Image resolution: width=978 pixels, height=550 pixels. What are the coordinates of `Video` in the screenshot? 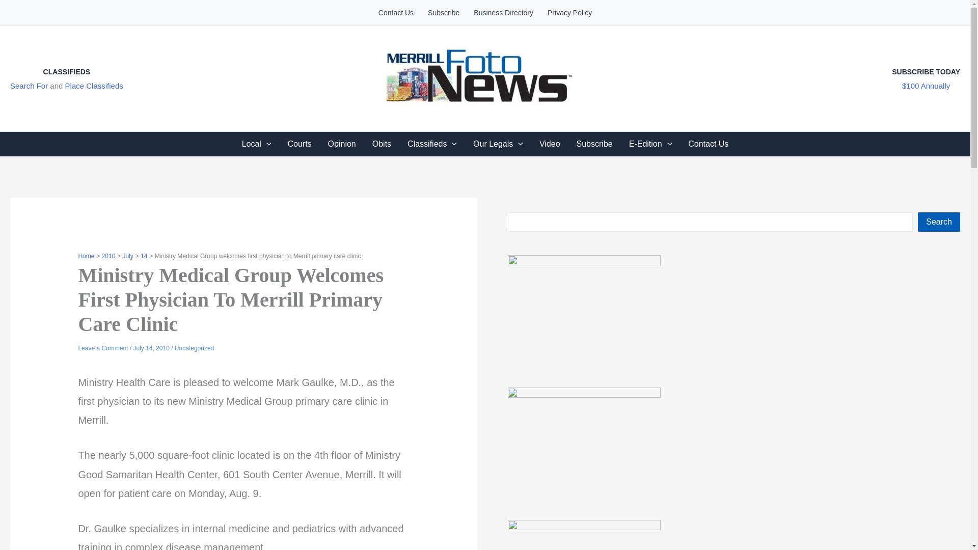 It's located at (549, 144).